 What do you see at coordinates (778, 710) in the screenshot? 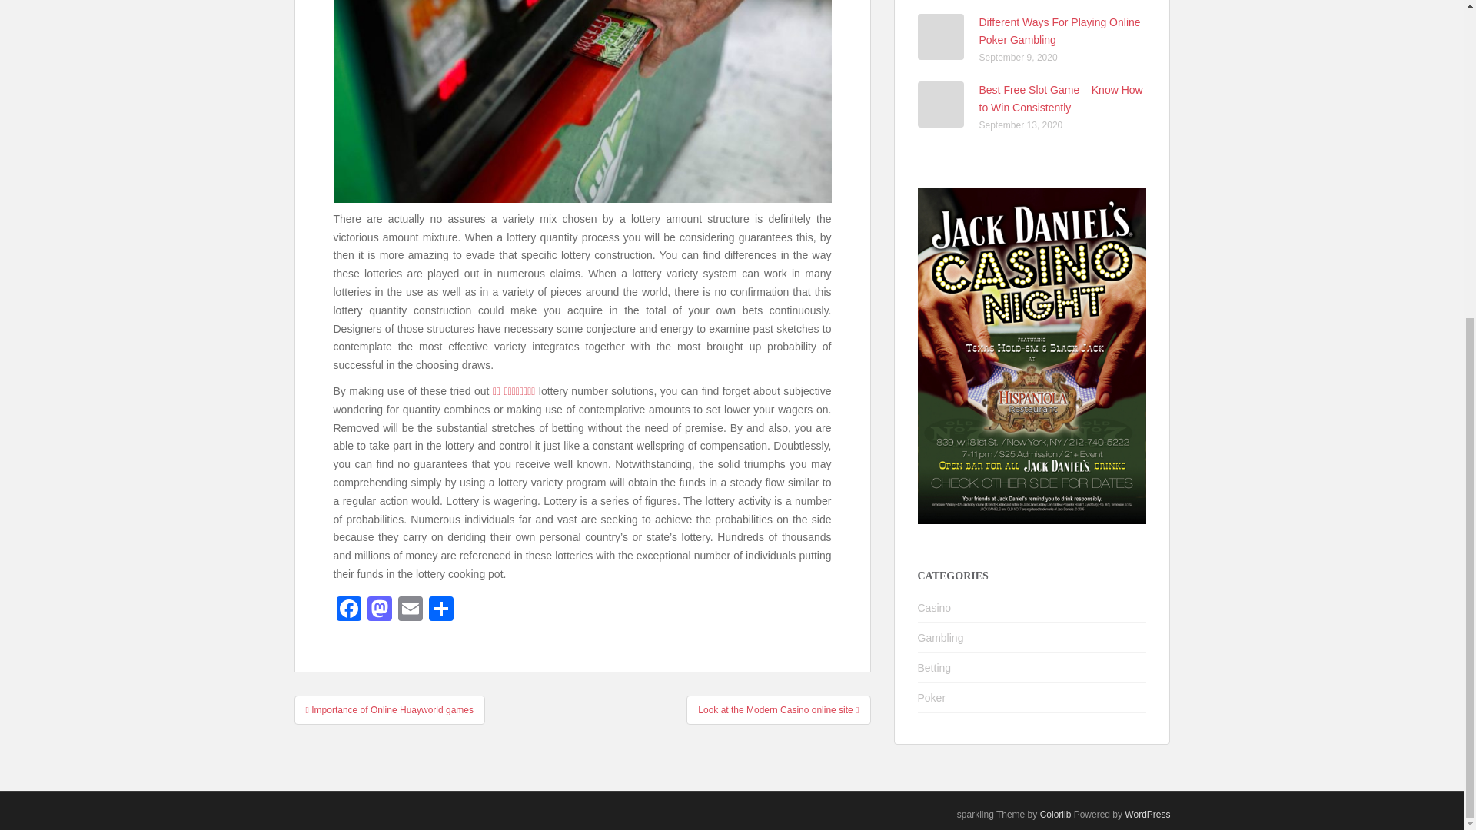
I see `Look at the Modern Casino online site` at bounding box center [778, 710].